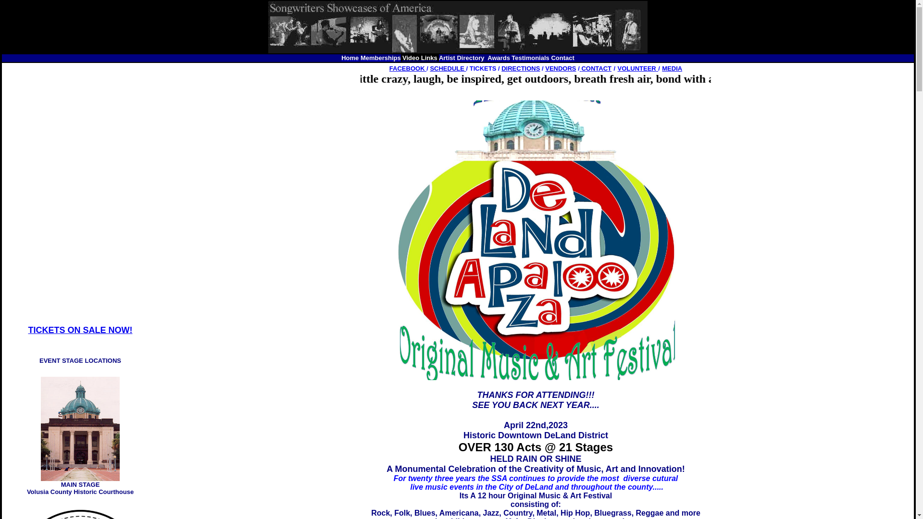 The width and height of the screenshot is (923, 519). I want to click on TICKETS ON SALE NOW!, so click(80, 330).